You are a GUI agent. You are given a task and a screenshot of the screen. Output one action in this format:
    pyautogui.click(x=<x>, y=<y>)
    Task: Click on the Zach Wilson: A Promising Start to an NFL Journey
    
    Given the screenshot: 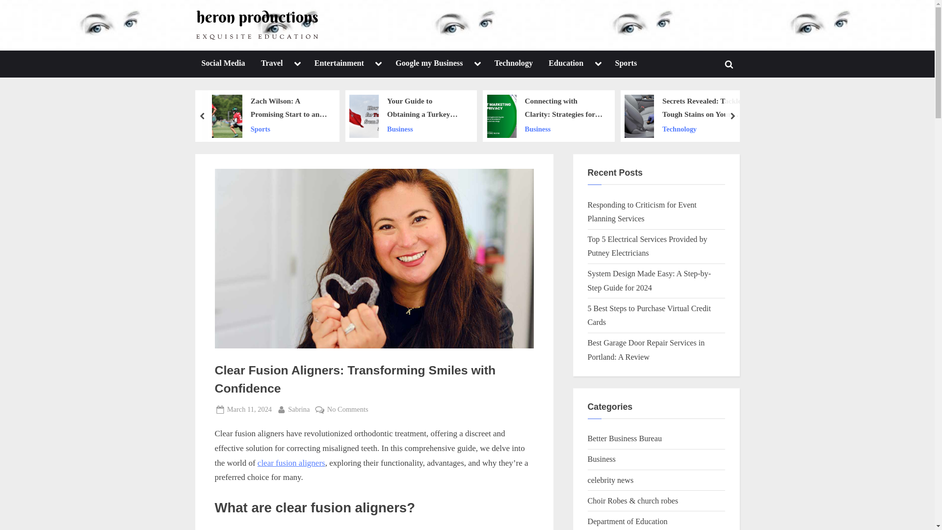 What is the action you would take?
    pyautogui.click(x=289, y=108)
    